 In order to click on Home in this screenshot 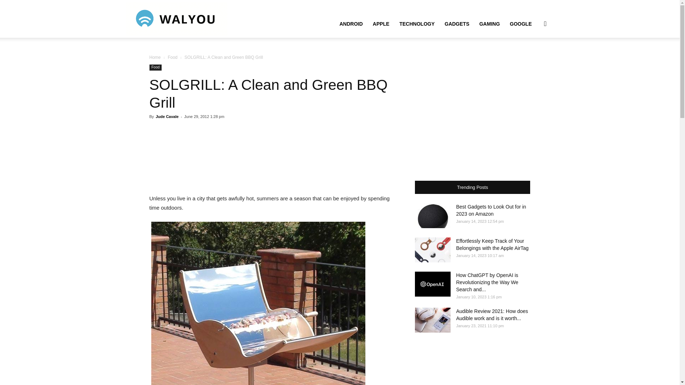, I will do `click(155, 57)`.